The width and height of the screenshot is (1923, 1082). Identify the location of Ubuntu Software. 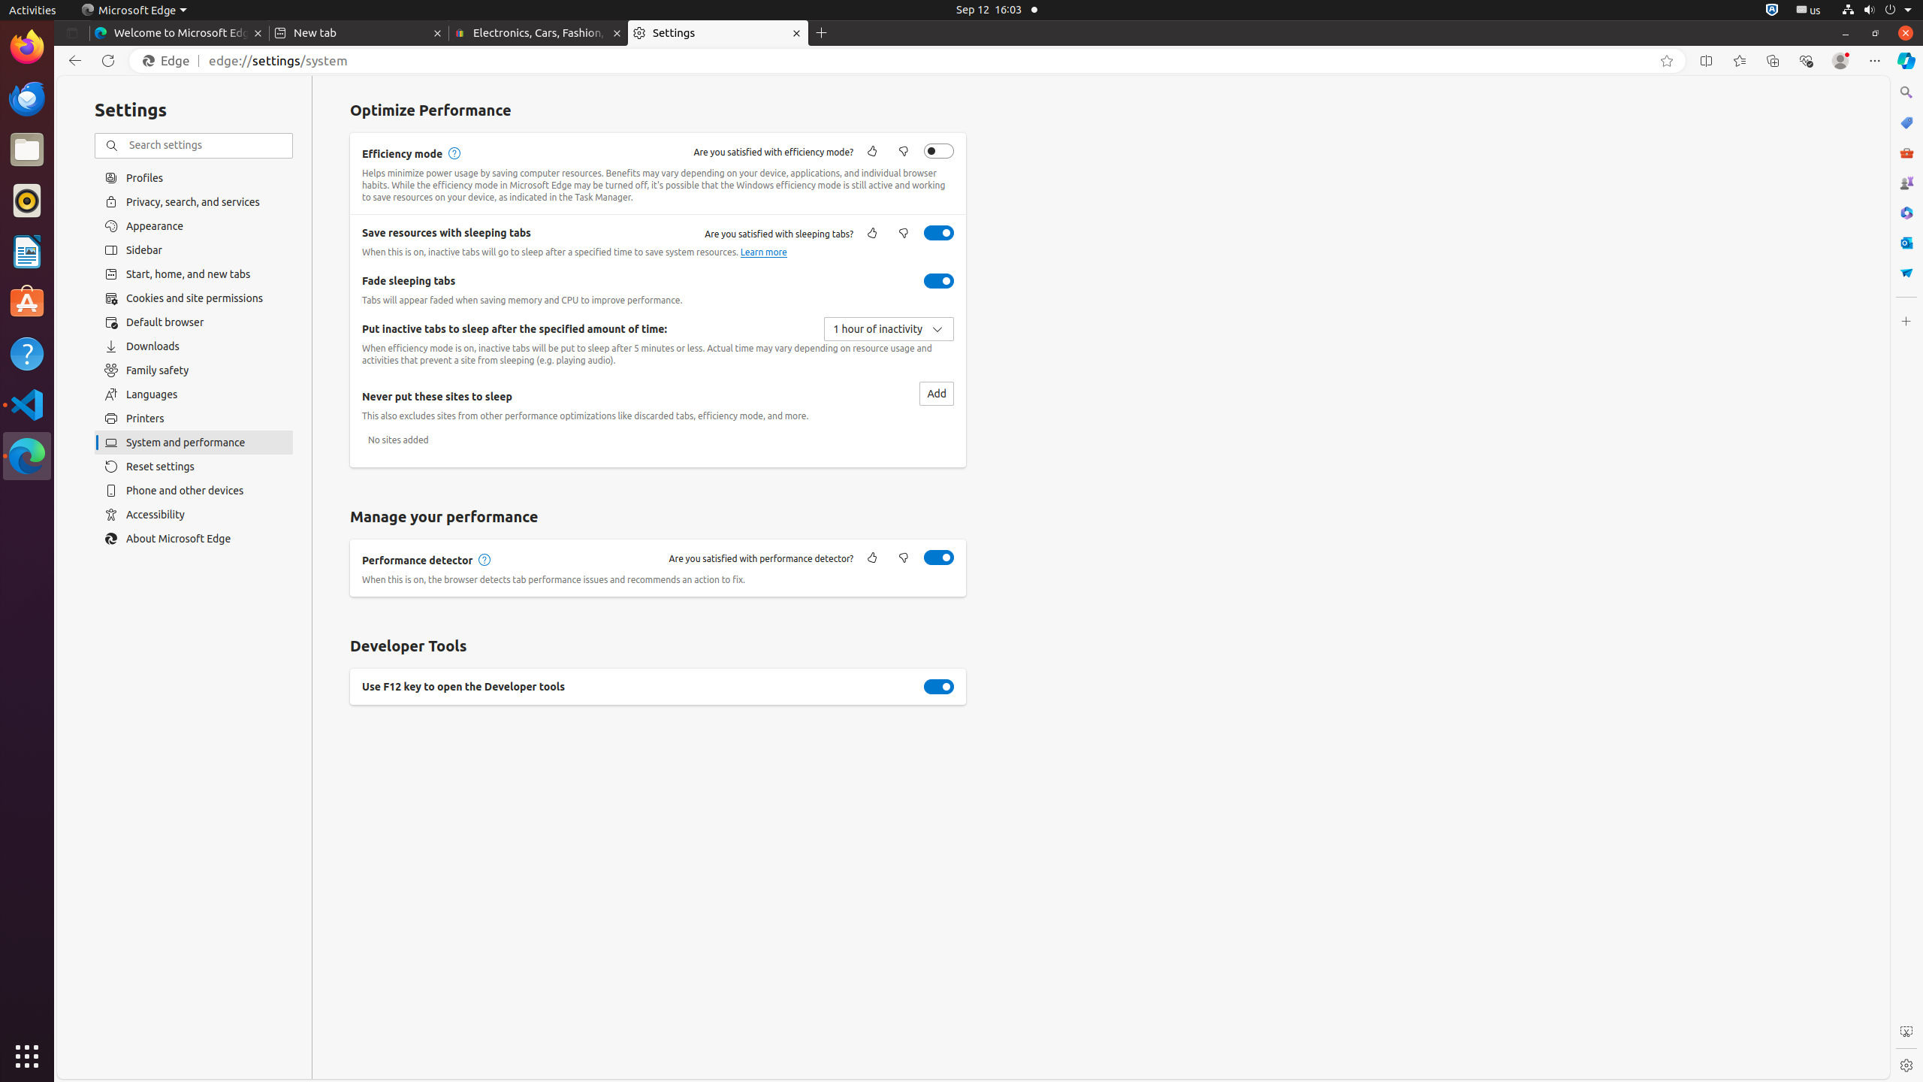
(27, 302).